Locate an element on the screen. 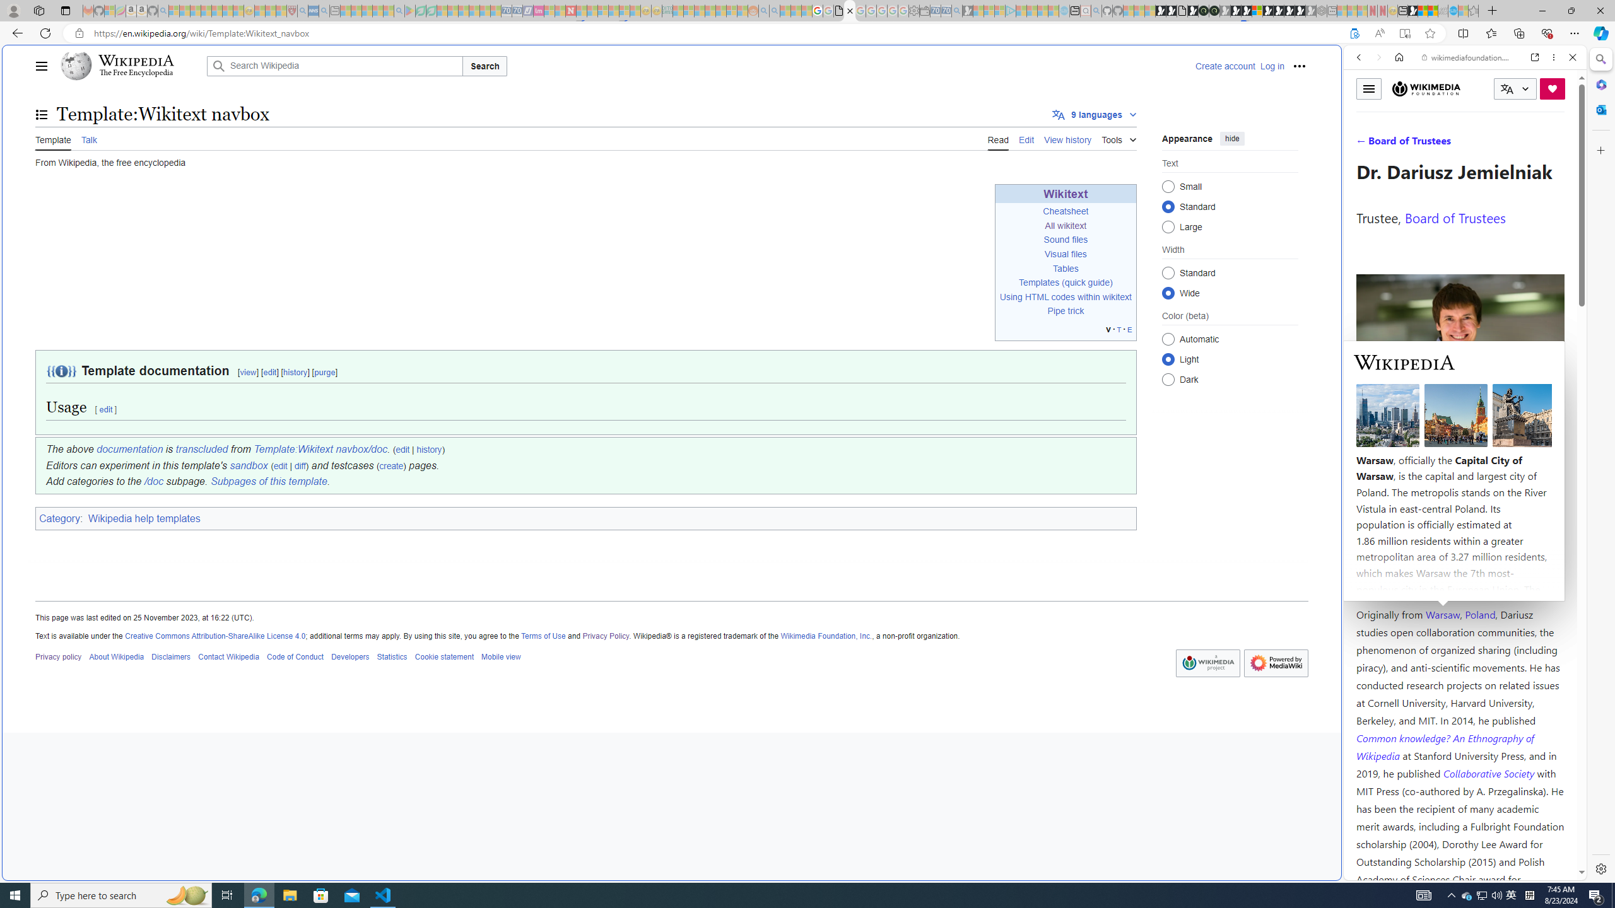 Image resolution: width=1615 pixels, height=908 pixels. Read is located at coordinates (998, 138).